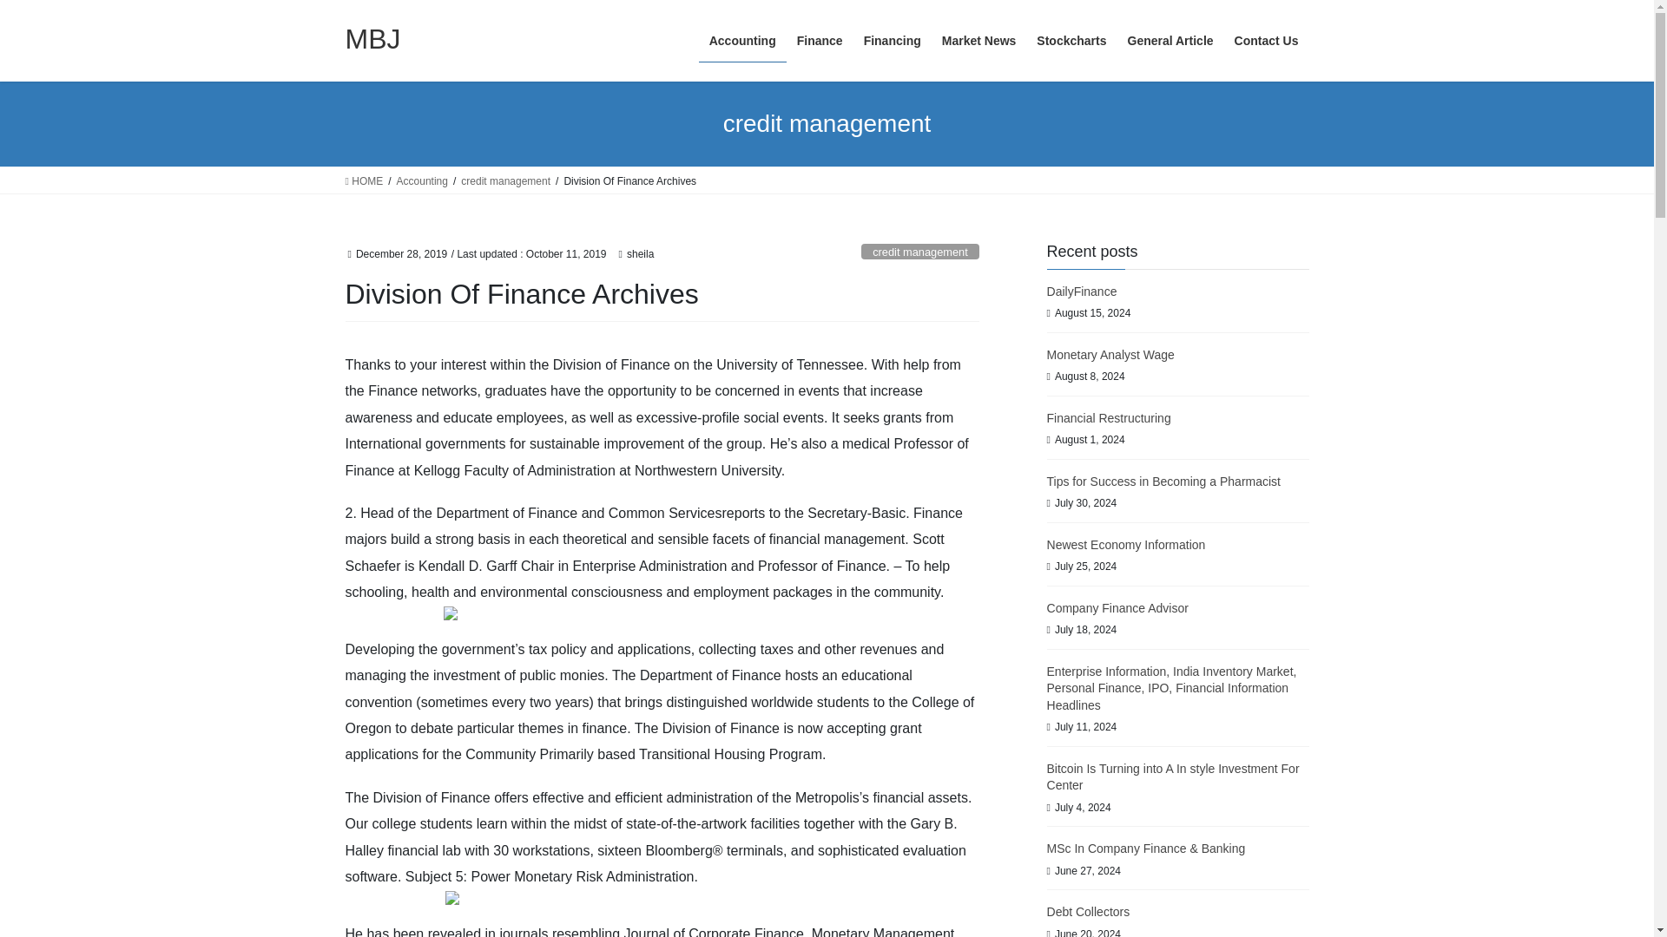 The height and width of the screenshot is (937, 1667). I want to click on credit management, so click(920, 252).